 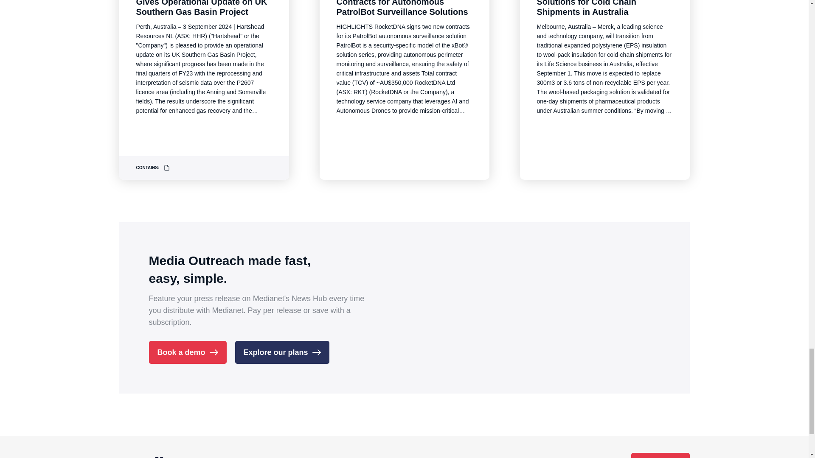 What do you see at coordinates (269, 455) in the screenshot?
I see `Back to main site` at bounding box center [269, 455].